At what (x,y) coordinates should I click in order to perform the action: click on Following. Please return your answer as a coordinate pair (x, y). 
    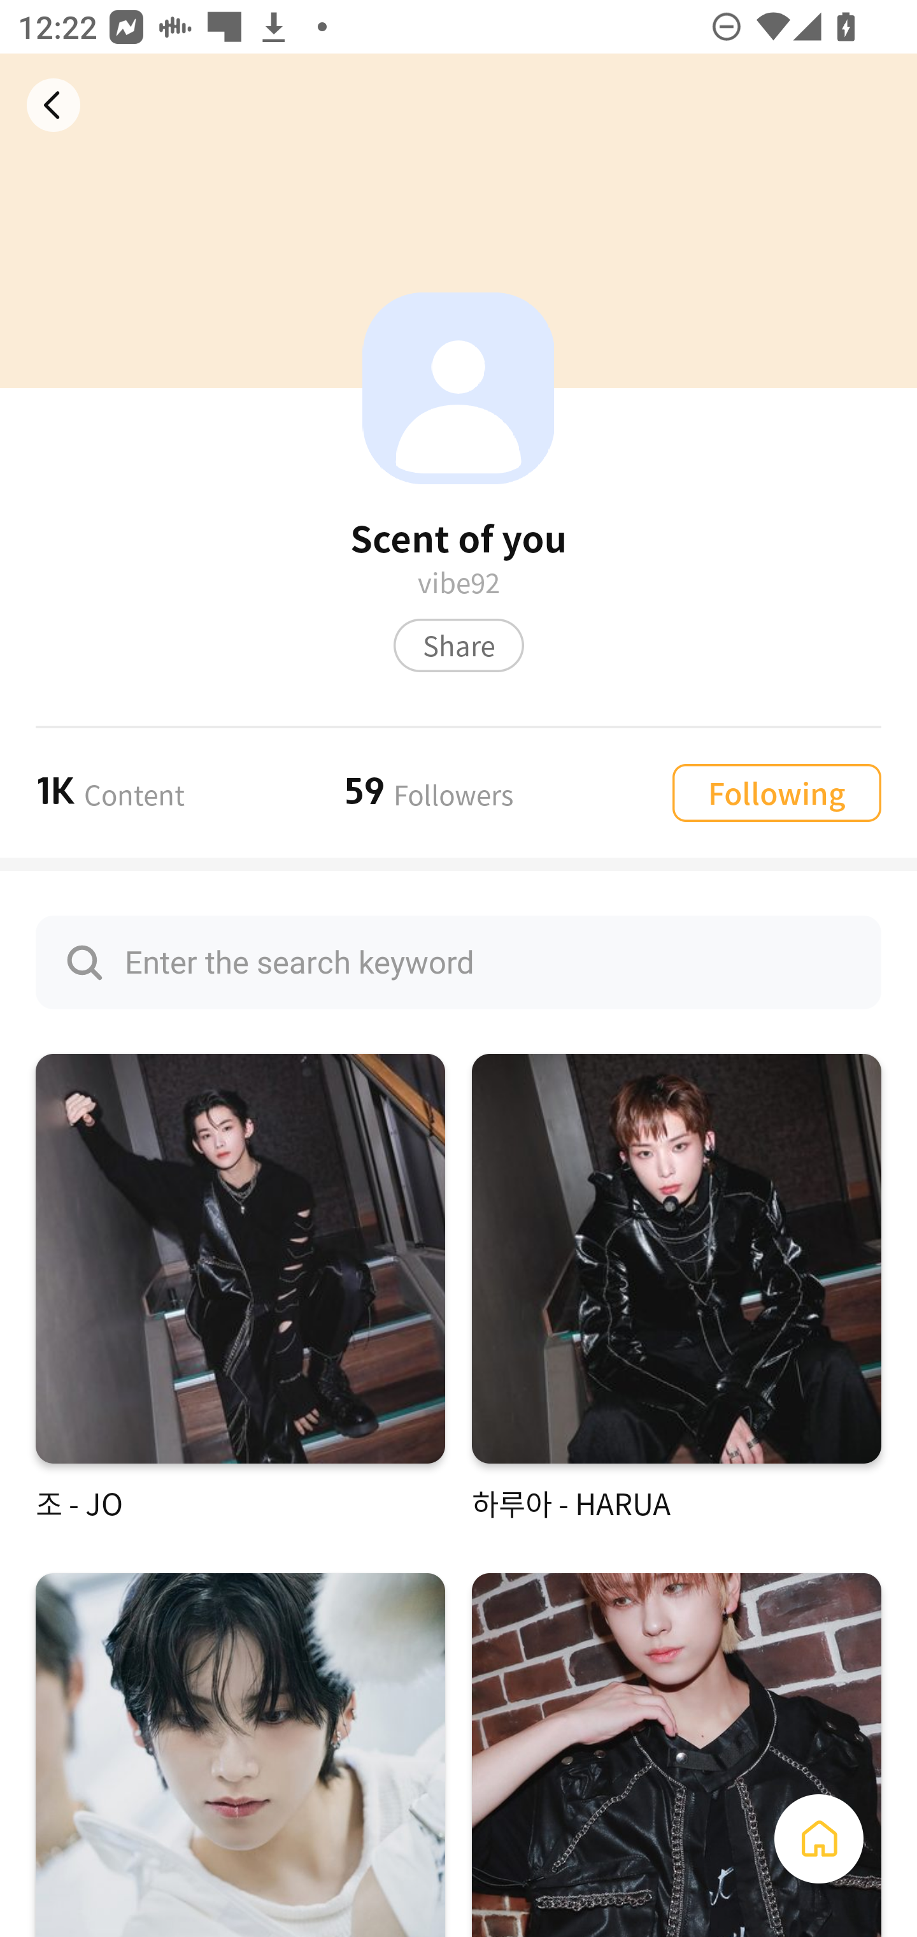
    Looking at the image, I should click on (776, 791).